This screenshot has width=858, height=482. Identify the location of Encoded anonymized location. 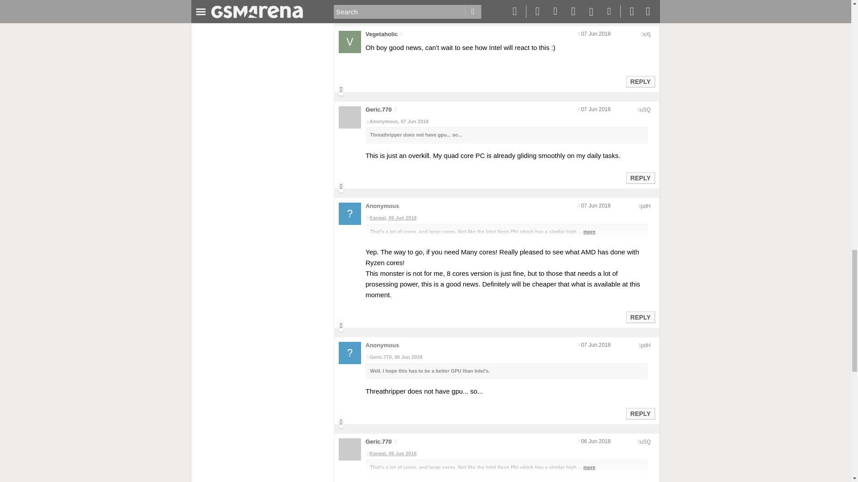
(646, 34).